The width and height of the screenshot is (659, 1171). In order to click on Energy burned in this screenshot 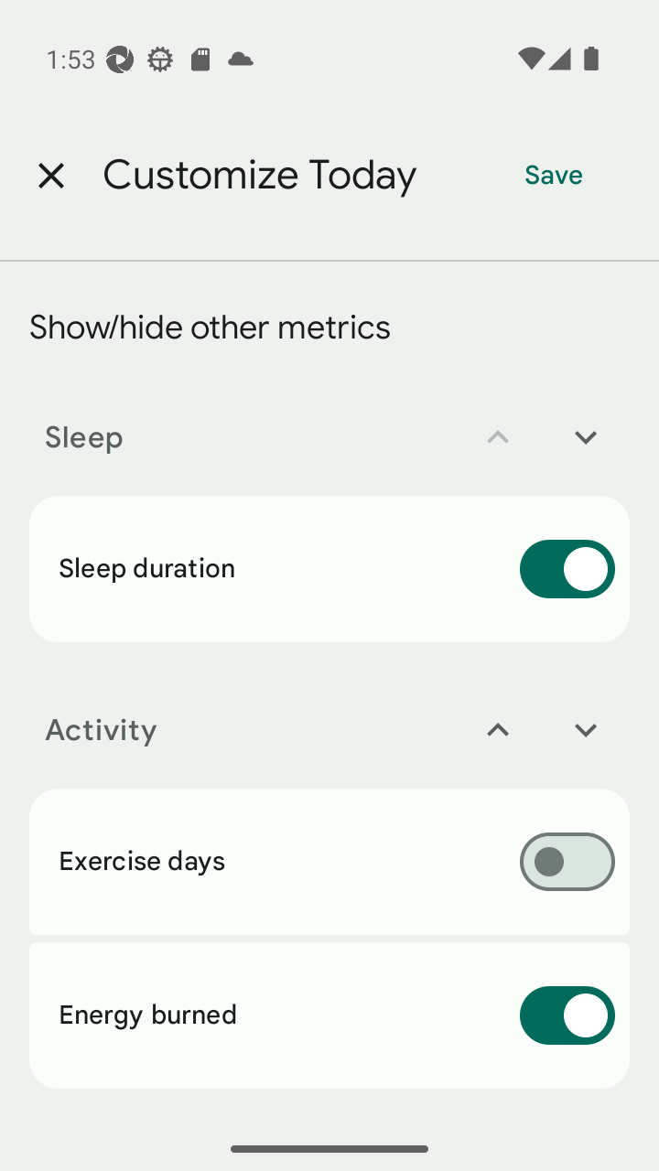, I will do `click(329, 1015)`.